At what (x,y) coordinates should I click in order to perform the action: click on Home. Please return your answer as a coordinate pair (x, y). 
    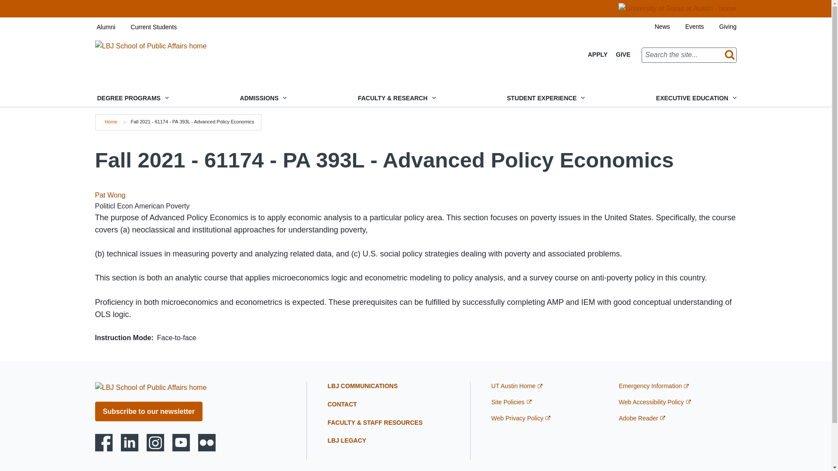
    Looking at the image, I should click on (151, 45).